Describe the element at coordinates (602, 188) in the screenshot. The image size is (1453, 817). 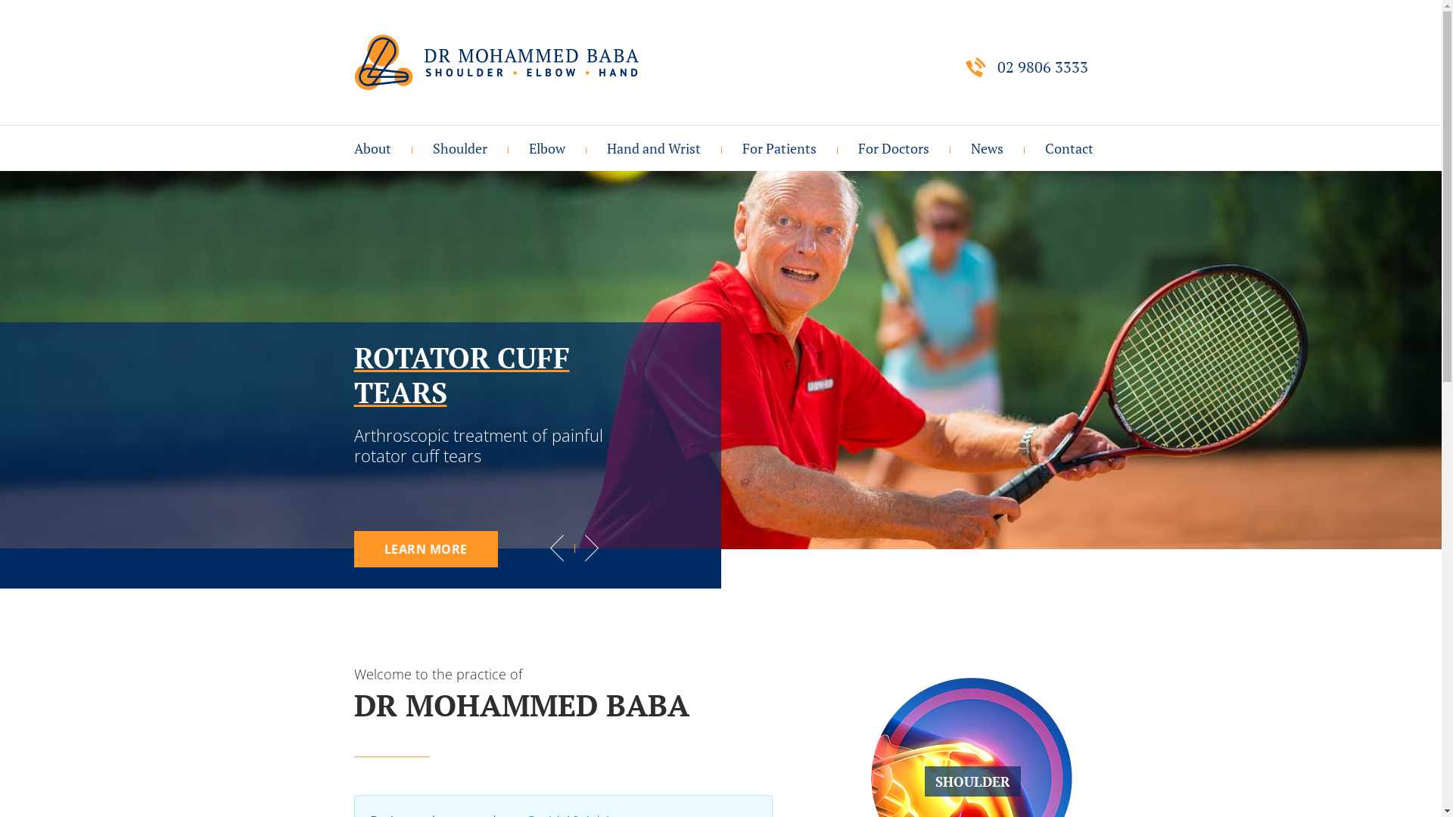
I see `Conditions` at that location.